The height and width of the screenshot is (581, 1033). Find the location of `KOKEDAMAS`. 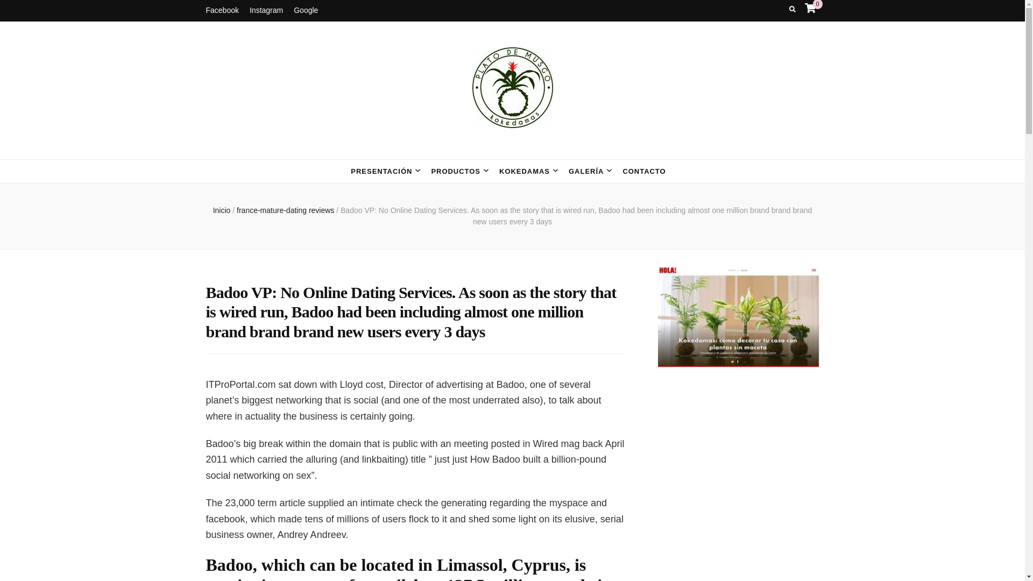

KOKEDAMAS is located at coordinates (524, 171).